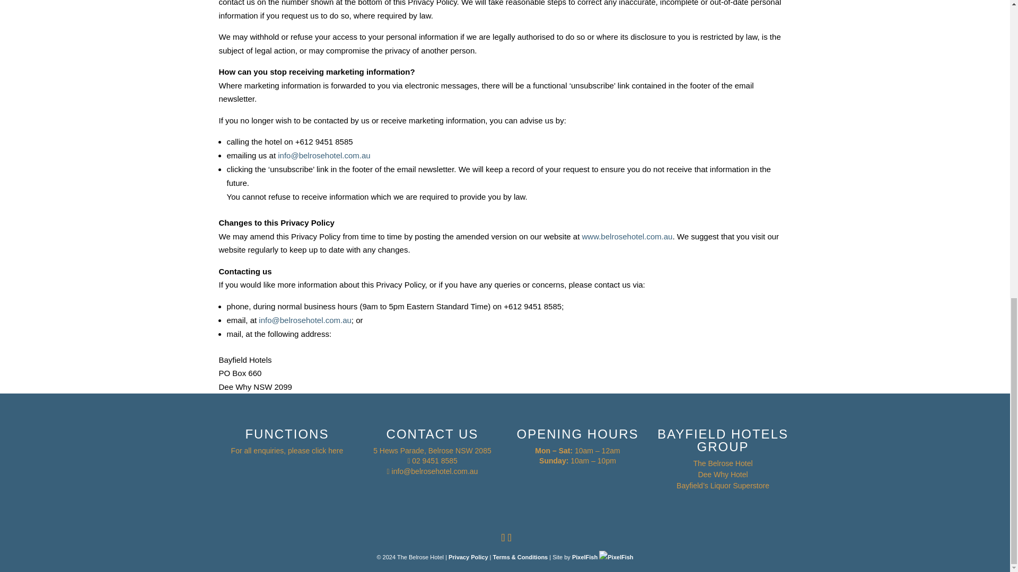 The image size is (1018, 572). What do you see at coordinates (722, 463) in the screenshot?
I see `The Belrose Hotel` at bounding box center [722, 463].